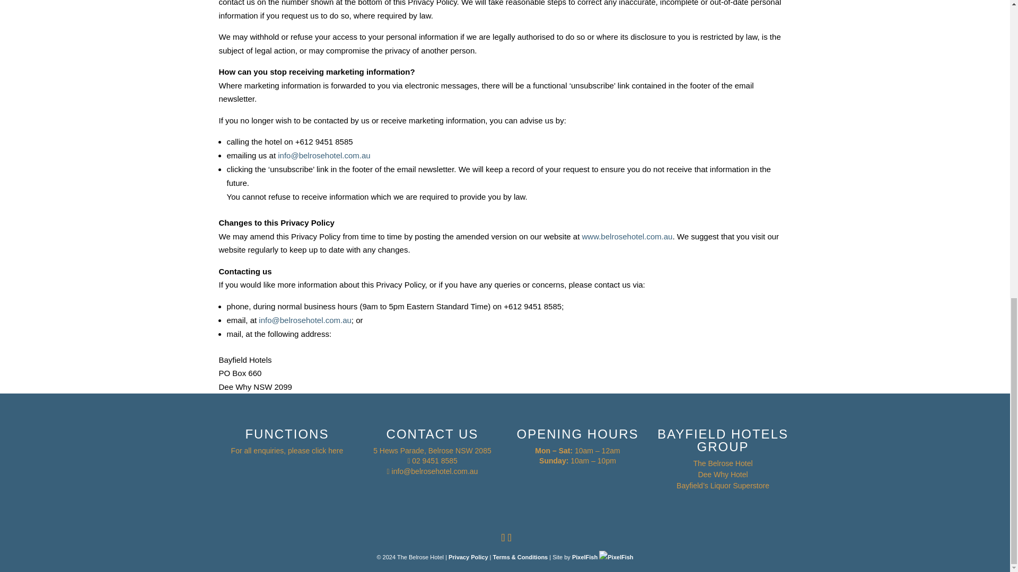 The image size is (1018, 572). What do you see at coordinates (722, 463) in the screenshot?
I see `The Belrose Hotel` at bounding box center [722, 463].